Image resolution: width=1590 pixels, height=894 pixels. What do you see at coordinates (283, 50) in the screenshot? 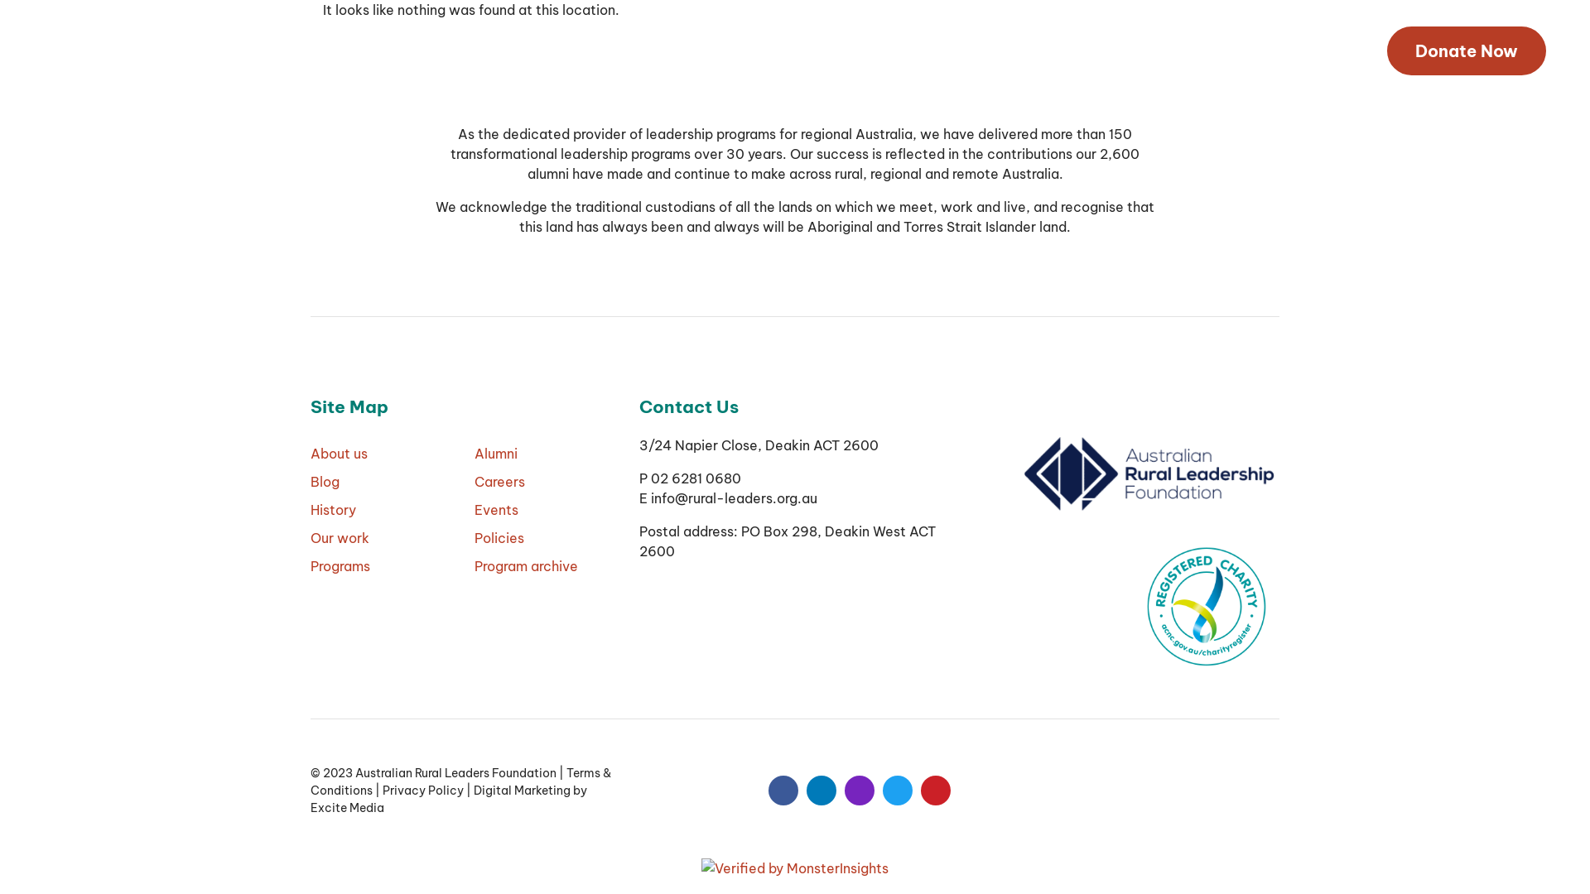
I see `Home` at bounding box center [283, 50].